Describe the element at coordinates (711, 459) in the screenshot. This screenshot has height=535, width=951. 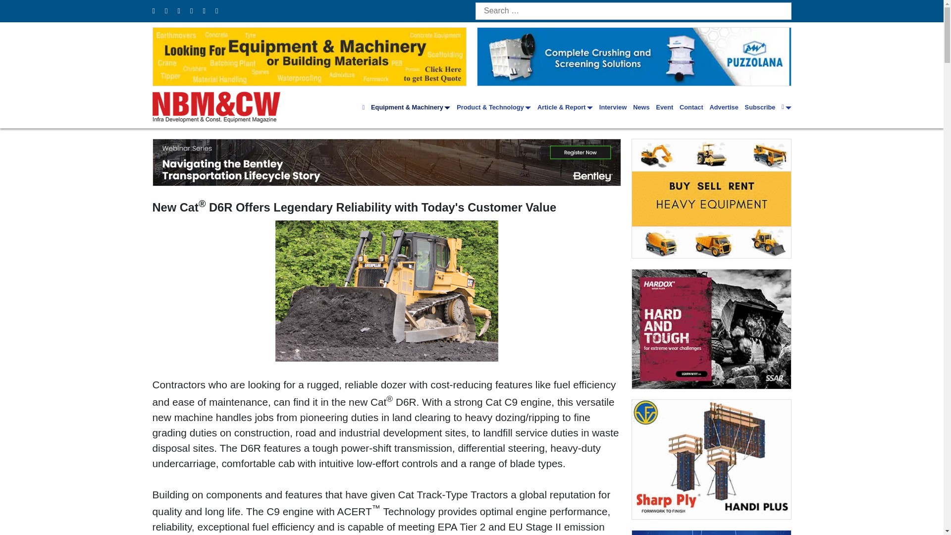
I see `Sharp Ply - Formwork to finish` at that location.